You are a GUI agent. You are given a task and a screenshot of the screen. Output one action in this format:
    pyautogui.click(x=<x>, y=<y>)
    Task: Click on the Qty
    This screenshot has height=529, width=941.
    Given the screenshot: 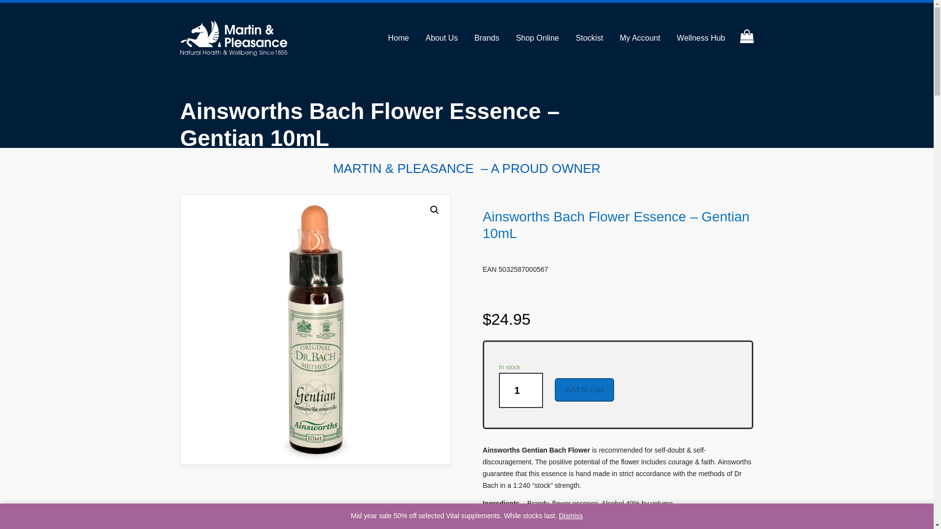 What is the action you would take?
    pyautogui.click(x=520, y=390)
    